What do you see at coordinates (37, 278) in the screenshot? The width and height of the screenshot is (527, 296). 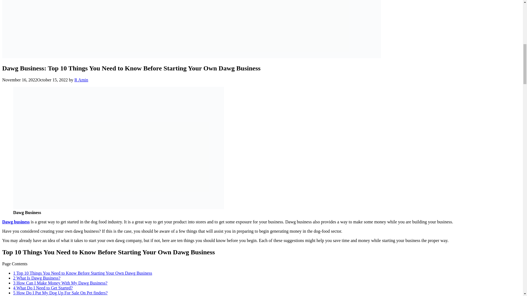 I see `2 What Is Dawg Business?` at bounding box center [37, 278].